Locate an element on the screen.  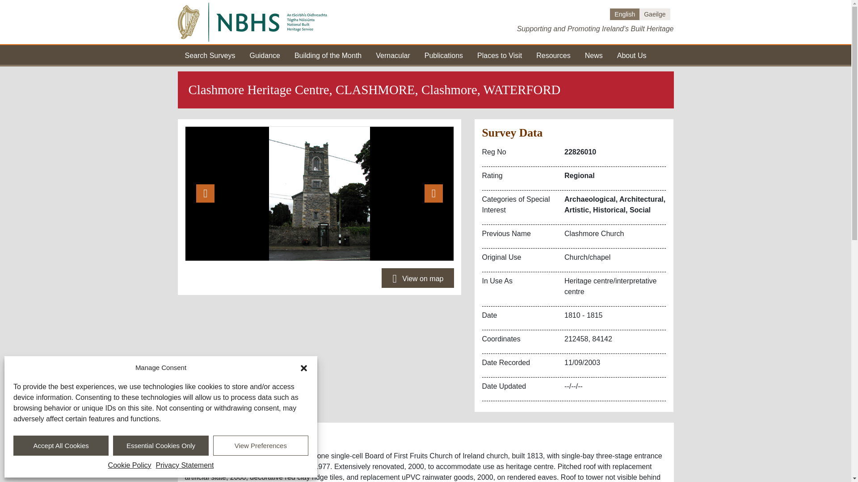
Building of the Month is located at coordinates (328, 54).